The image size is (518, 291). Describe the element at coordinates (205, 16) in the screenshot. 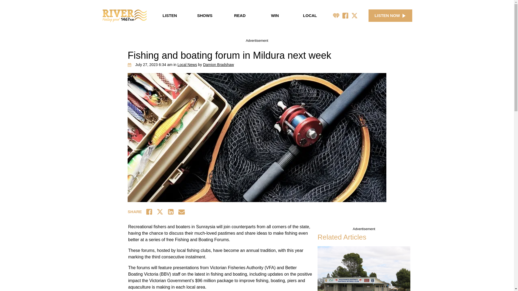

I see `SHOWS` at that location.